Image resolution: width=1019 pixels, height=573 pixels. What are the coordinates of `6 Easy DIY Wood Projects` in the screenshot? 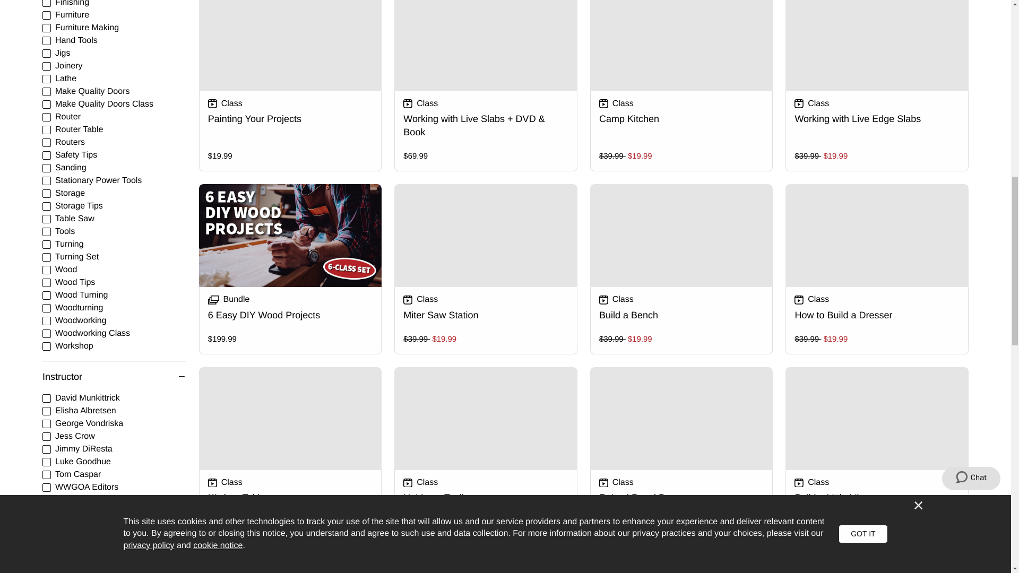 It's located at (290, 268).